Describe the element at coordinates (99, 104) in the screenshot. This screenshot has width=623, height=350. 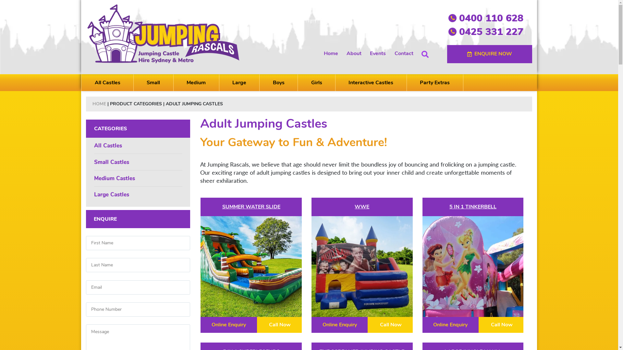
I see `HOME` at that location.